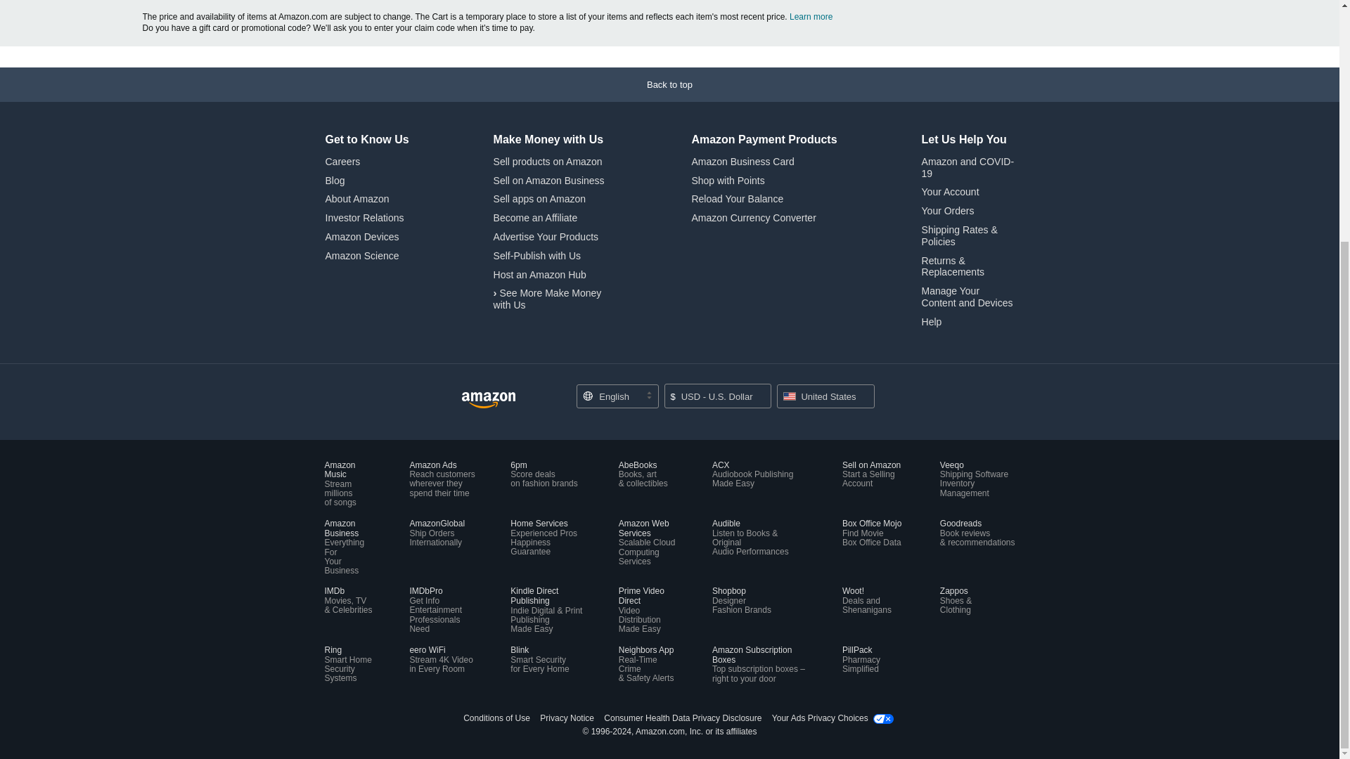 The height and width of the screenshot is (759, 1350). Describe the element at coordinates (546, 236) in the screenshot. I see `Advertise Your Products` at that location.